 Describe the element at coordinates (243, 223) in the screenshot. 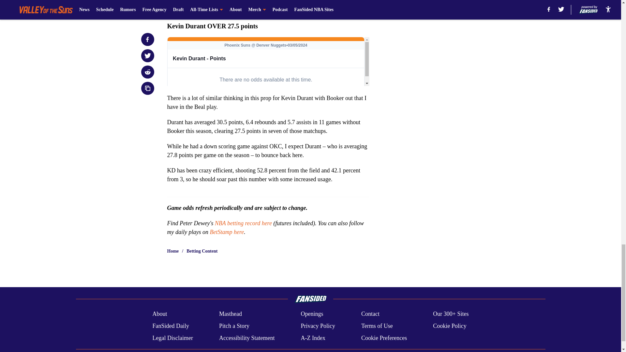

I see `NBA betting record here` at that location.